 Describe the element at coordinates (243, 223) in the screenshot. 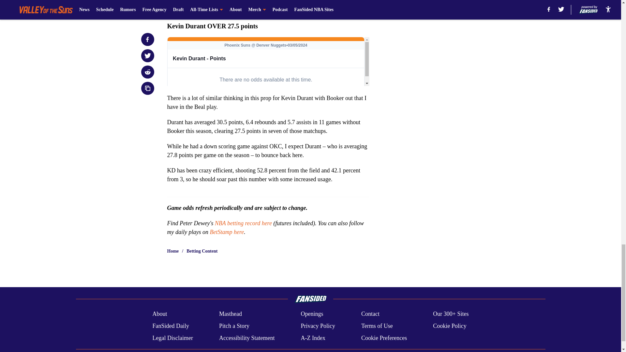

I see `NBA betting record here` at that location.